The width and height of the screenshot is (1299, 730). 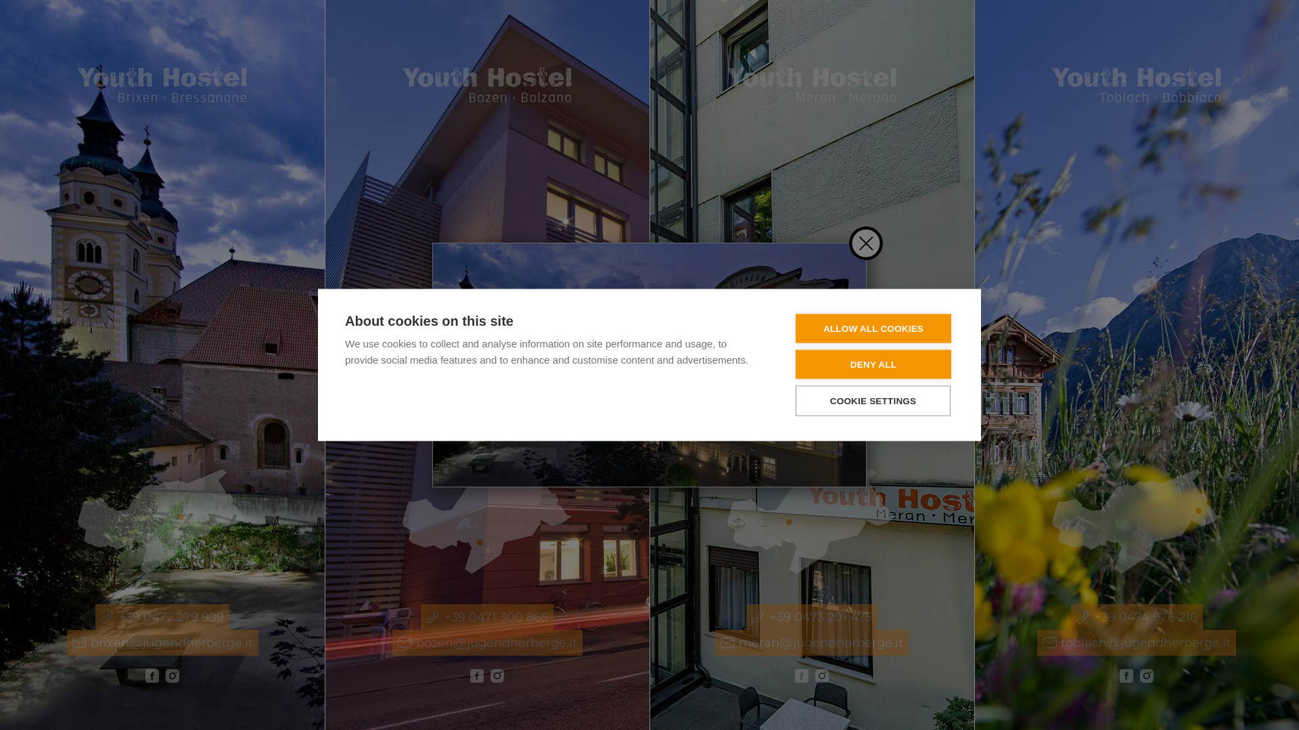 I want to click on meran@jugendherberge.it, so click(x=812, y=643).